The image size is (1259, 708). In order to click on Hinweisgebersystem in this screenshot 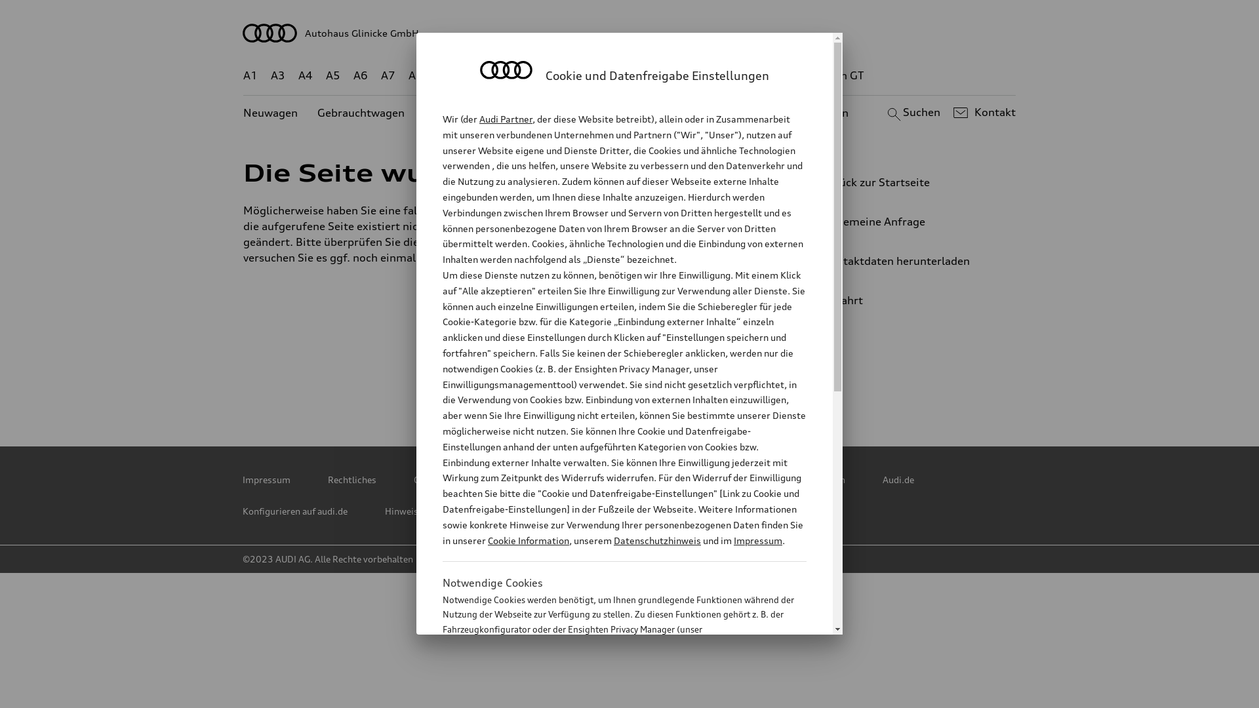, I will do `click(429, 511)`.